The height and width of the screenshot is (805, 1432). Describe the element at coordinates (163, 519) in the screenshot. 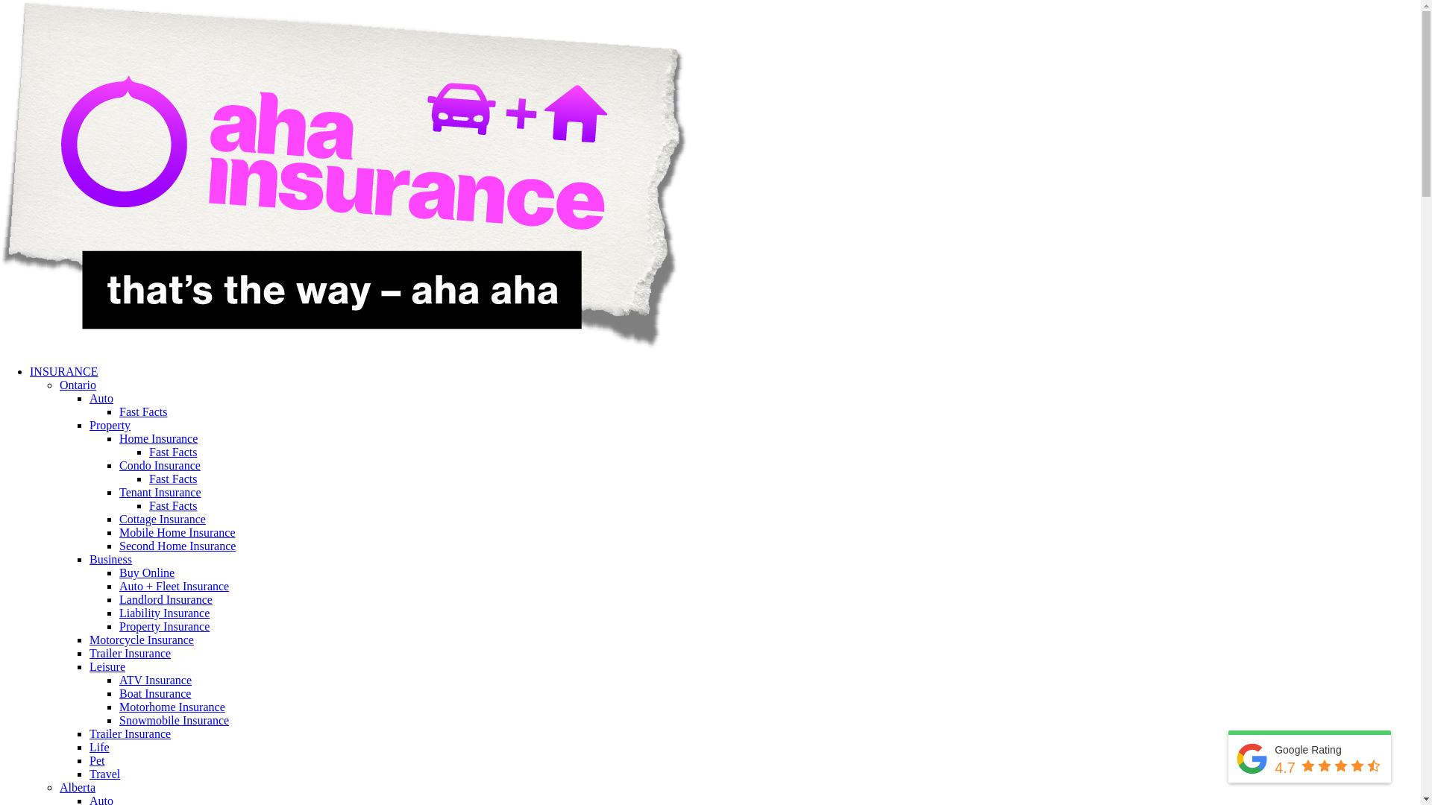

I see `Cottage Insurance` at that location.